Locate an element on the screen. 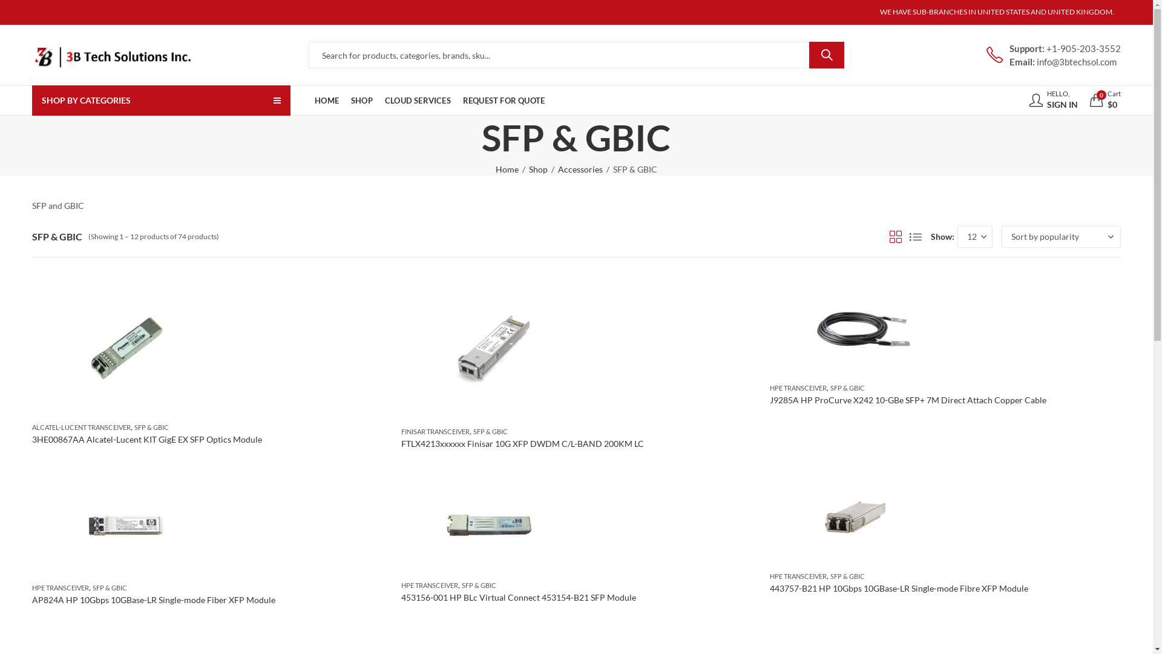 The height and width of the screenshot is (654, 1162). SFP & GBIC is located at coordinates (847, 576).